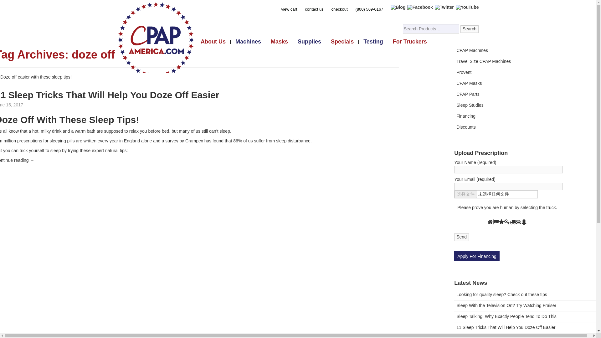 The width and height of the screenshot is (601, 338). I want to click on Twitter, so click(444, 7).